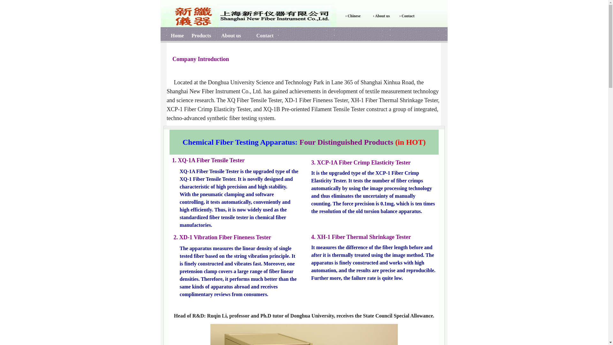  Describe the element at coordinates (382, 16) in the screenshot. I see `About us` at that location.